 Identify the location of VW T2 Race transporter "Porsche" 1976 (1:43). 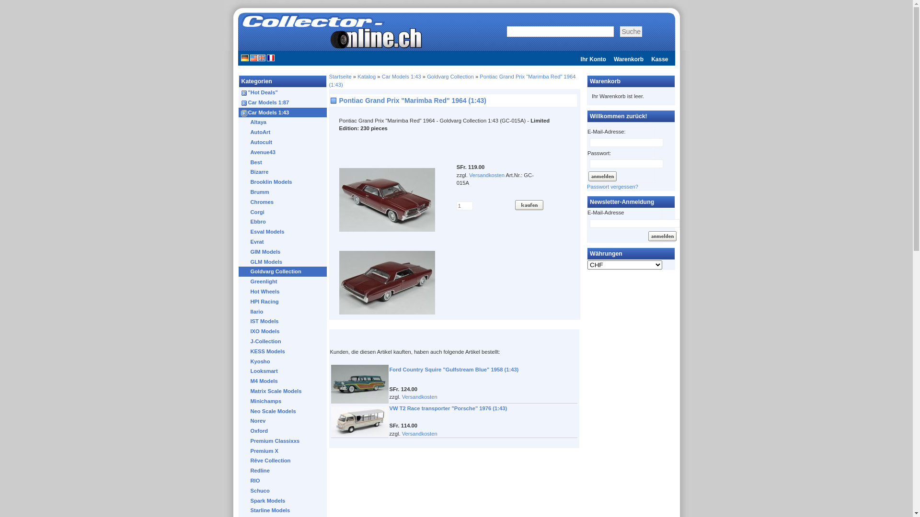
(448, 408).